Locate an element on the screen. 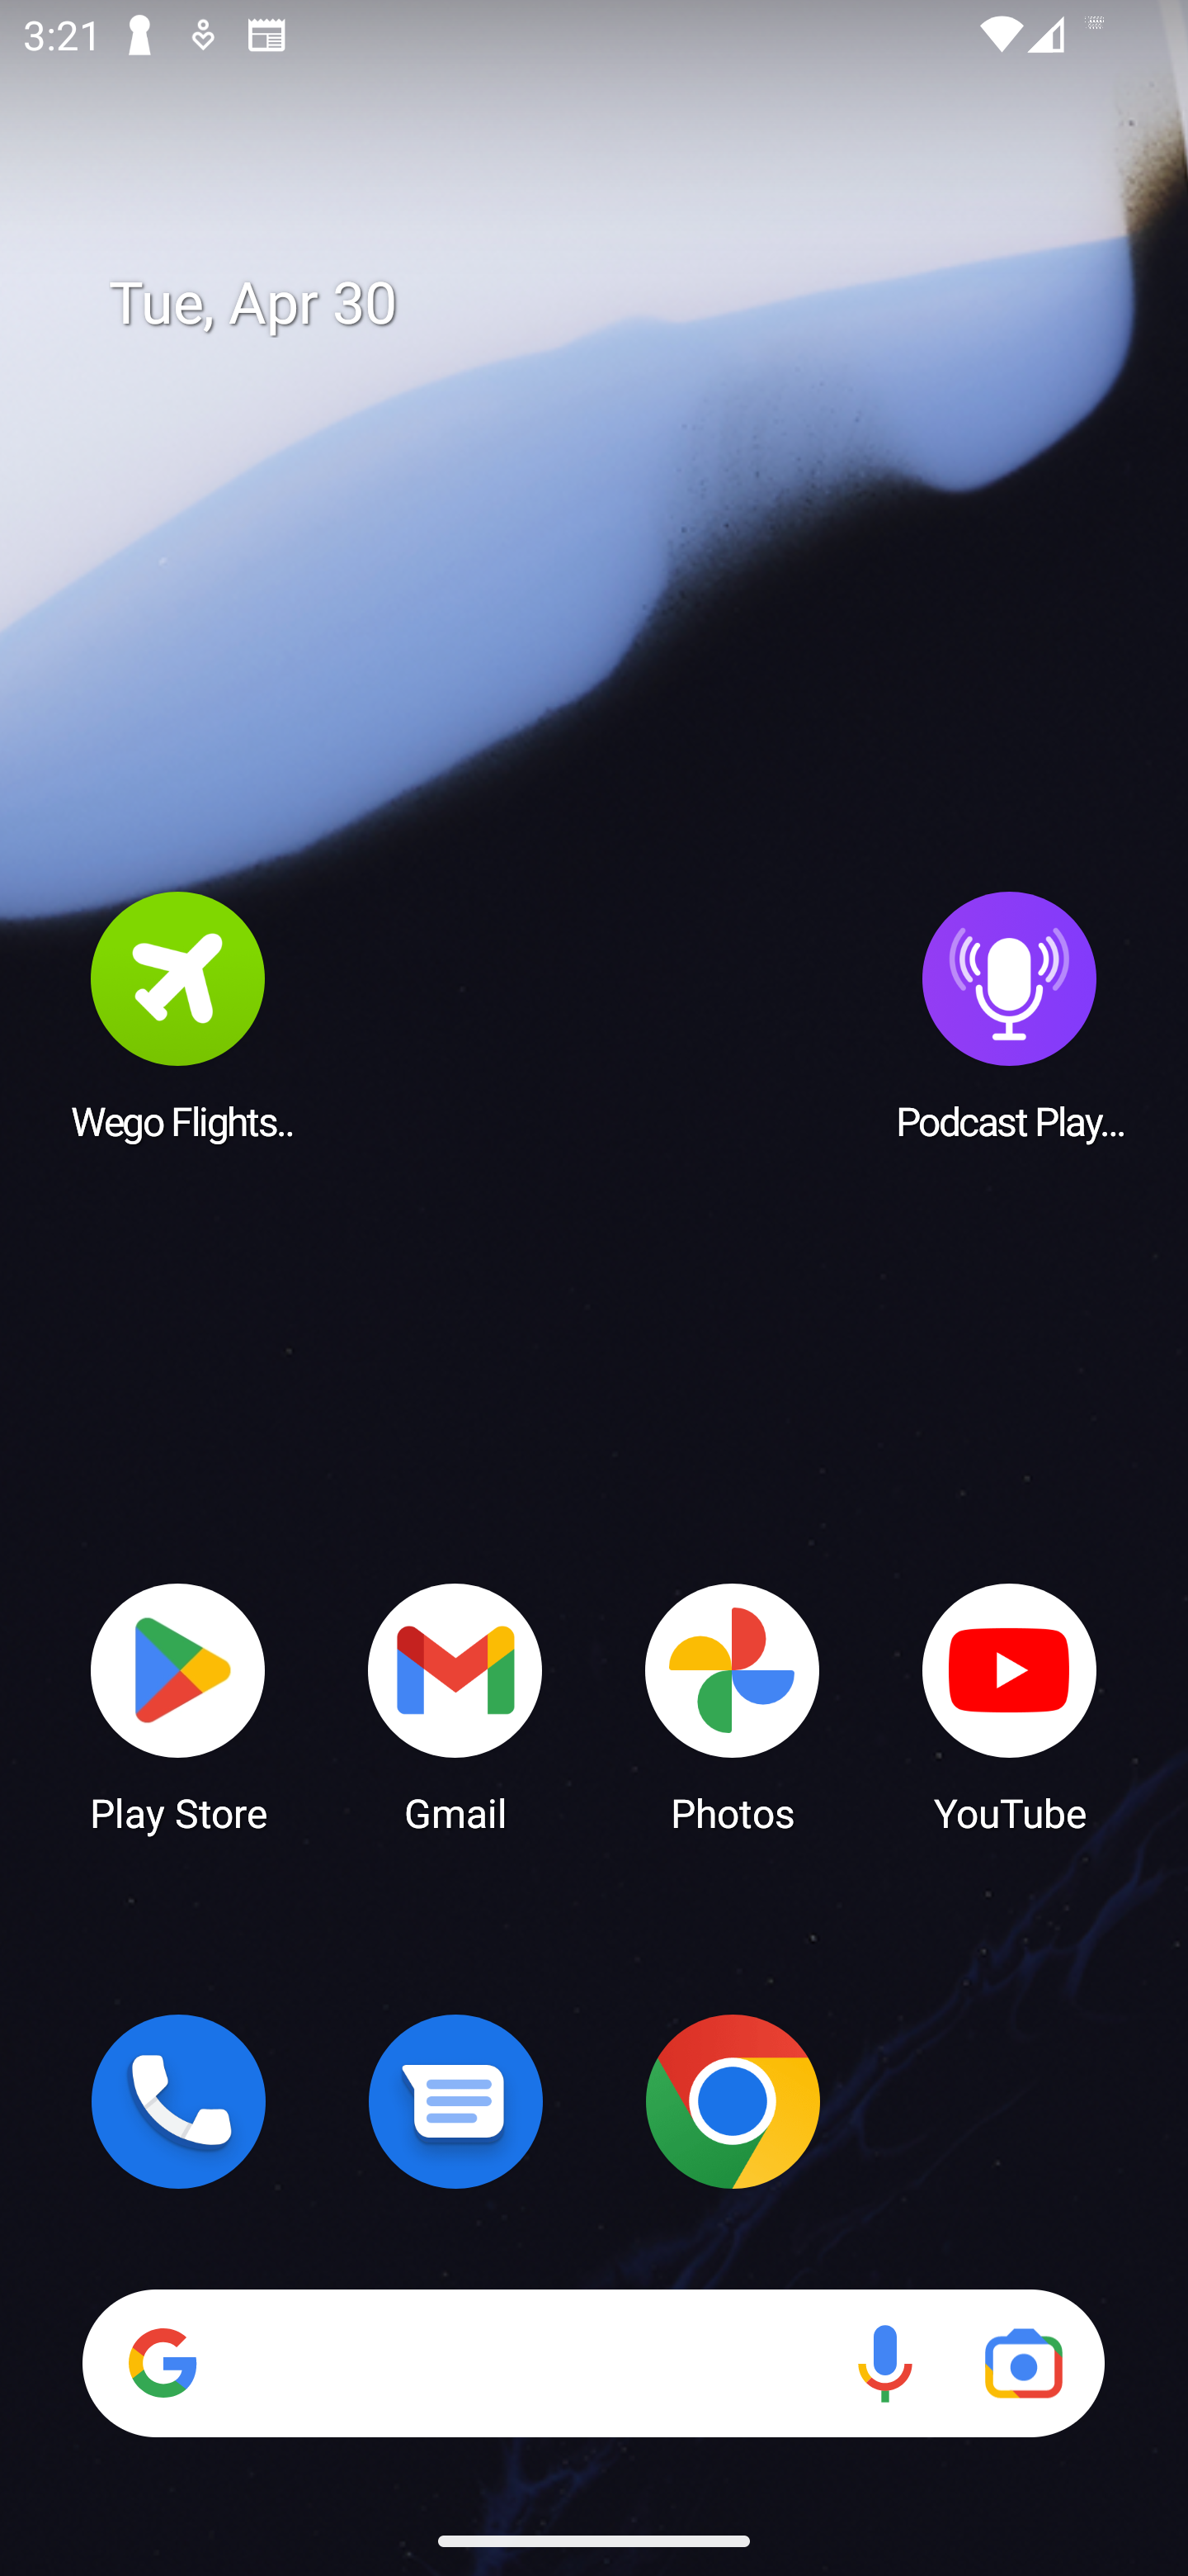  Play Store is located at coordinates (178, 1706).